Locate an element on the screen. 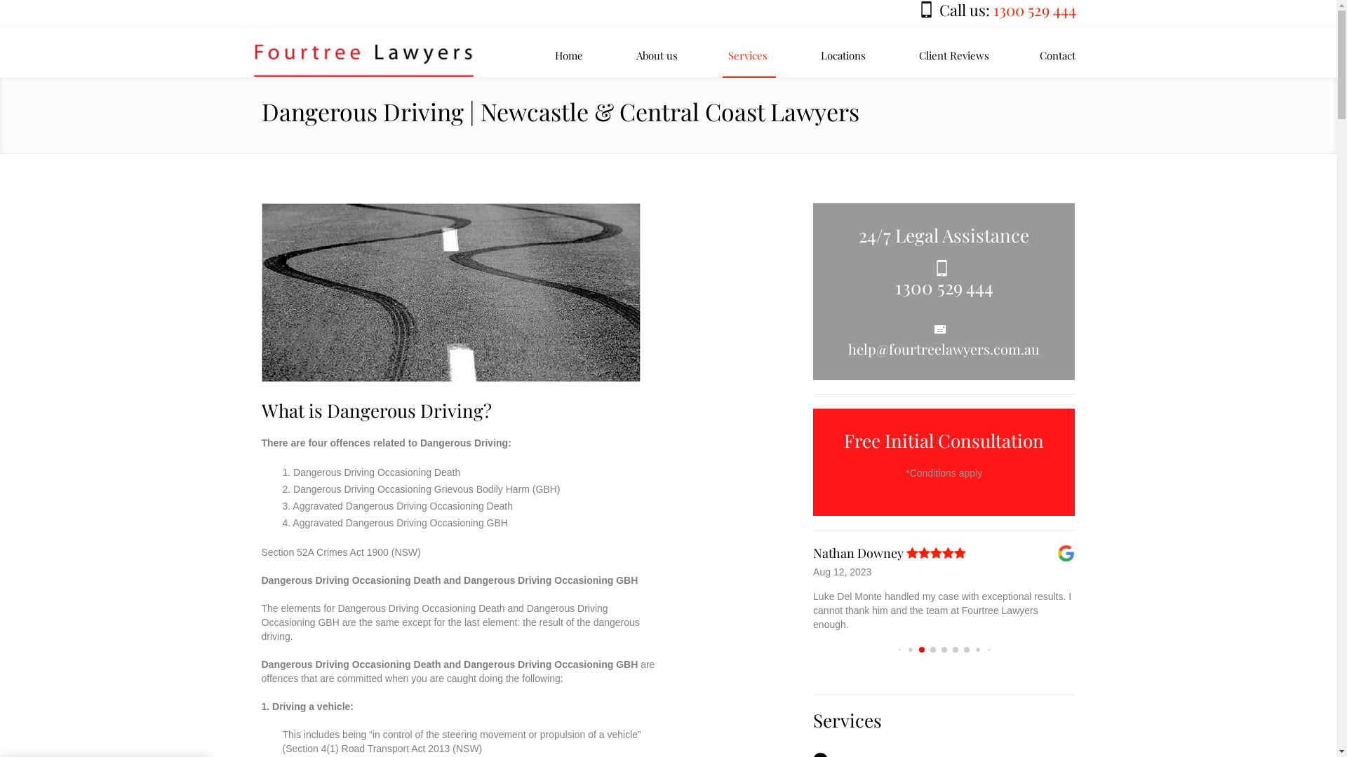 Image resolution: width=1347 pixels, height=757 pixels. Home is located at coordinates (569, 55).